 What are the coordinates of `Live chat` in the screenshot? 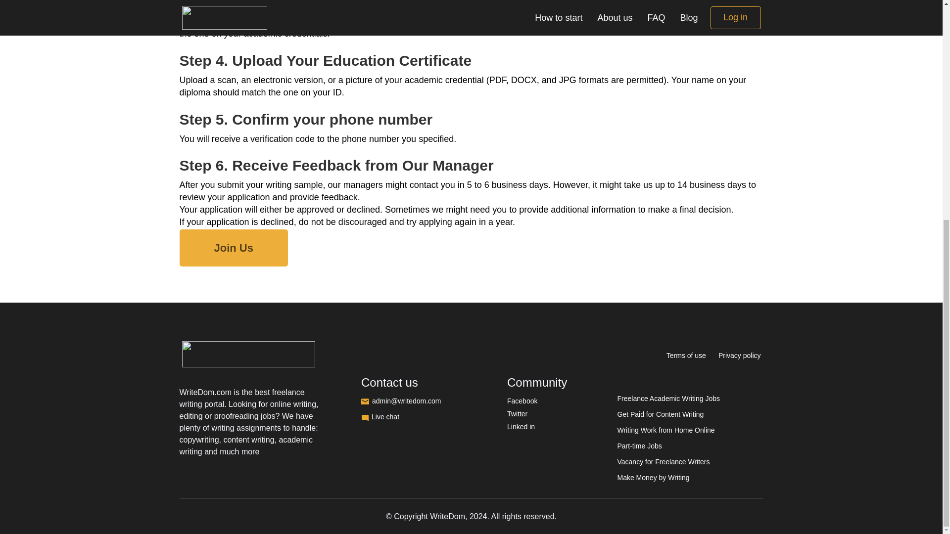 It's located at (398, 417).